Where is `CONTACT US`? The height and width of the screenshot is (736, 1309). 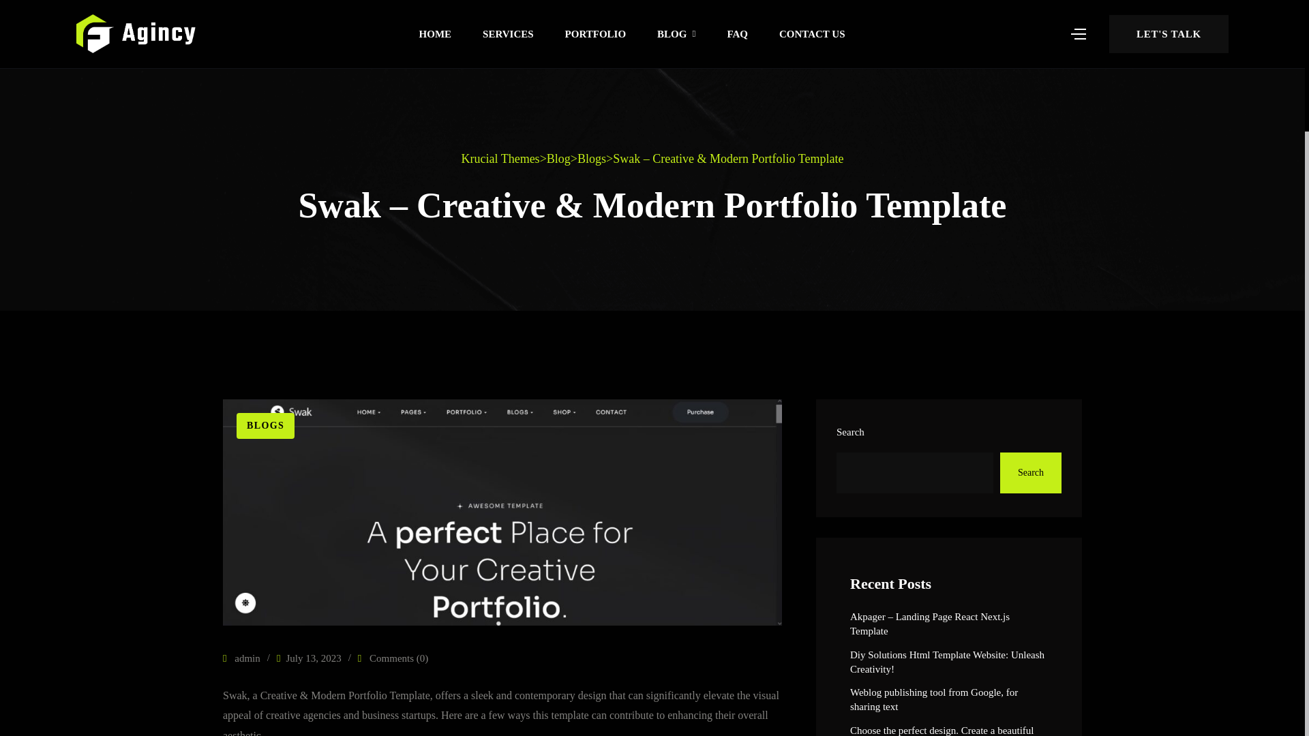 CONTACT US is located at coordinates (812, 34).